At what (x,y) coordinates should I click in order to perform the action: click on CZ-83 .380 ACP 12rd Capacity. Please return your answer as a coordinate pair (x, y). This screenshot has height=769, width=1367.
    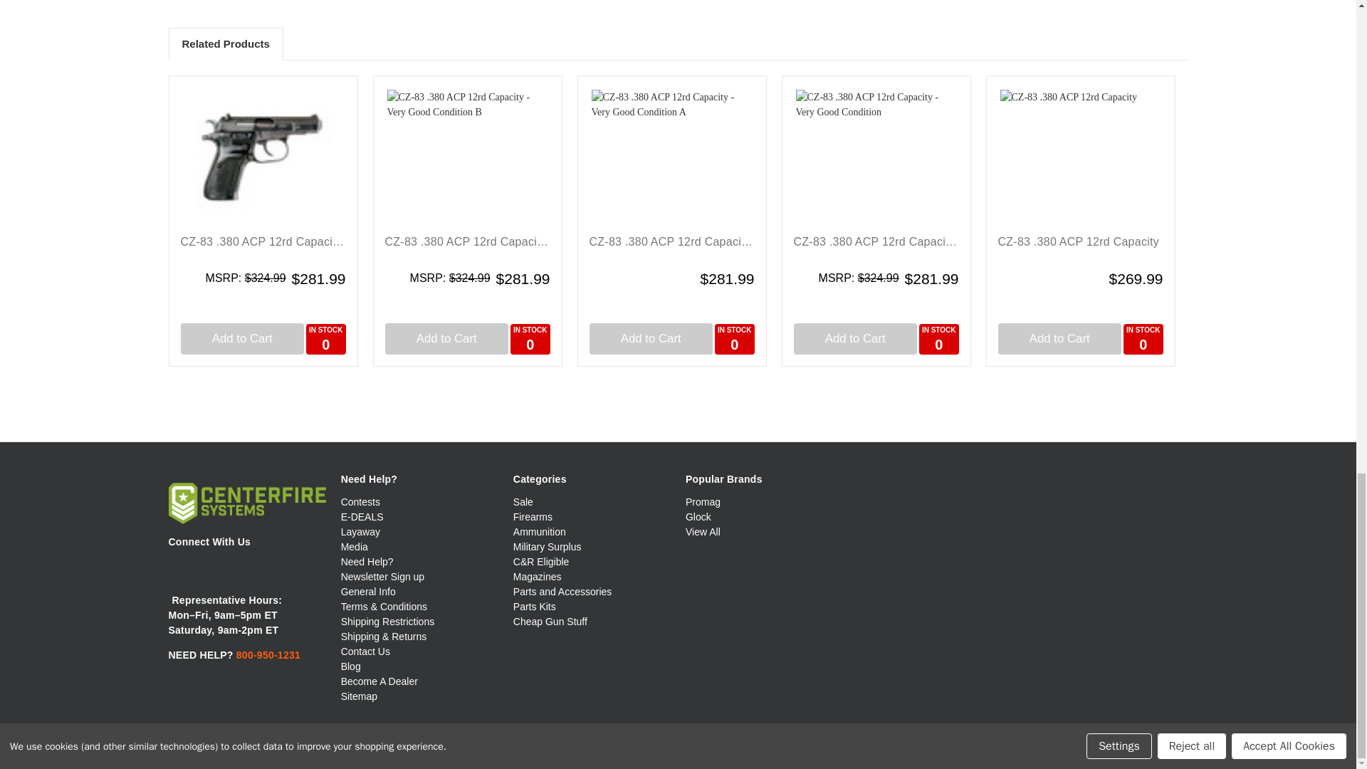
    Looking at the image, I should click on (1079, 157).